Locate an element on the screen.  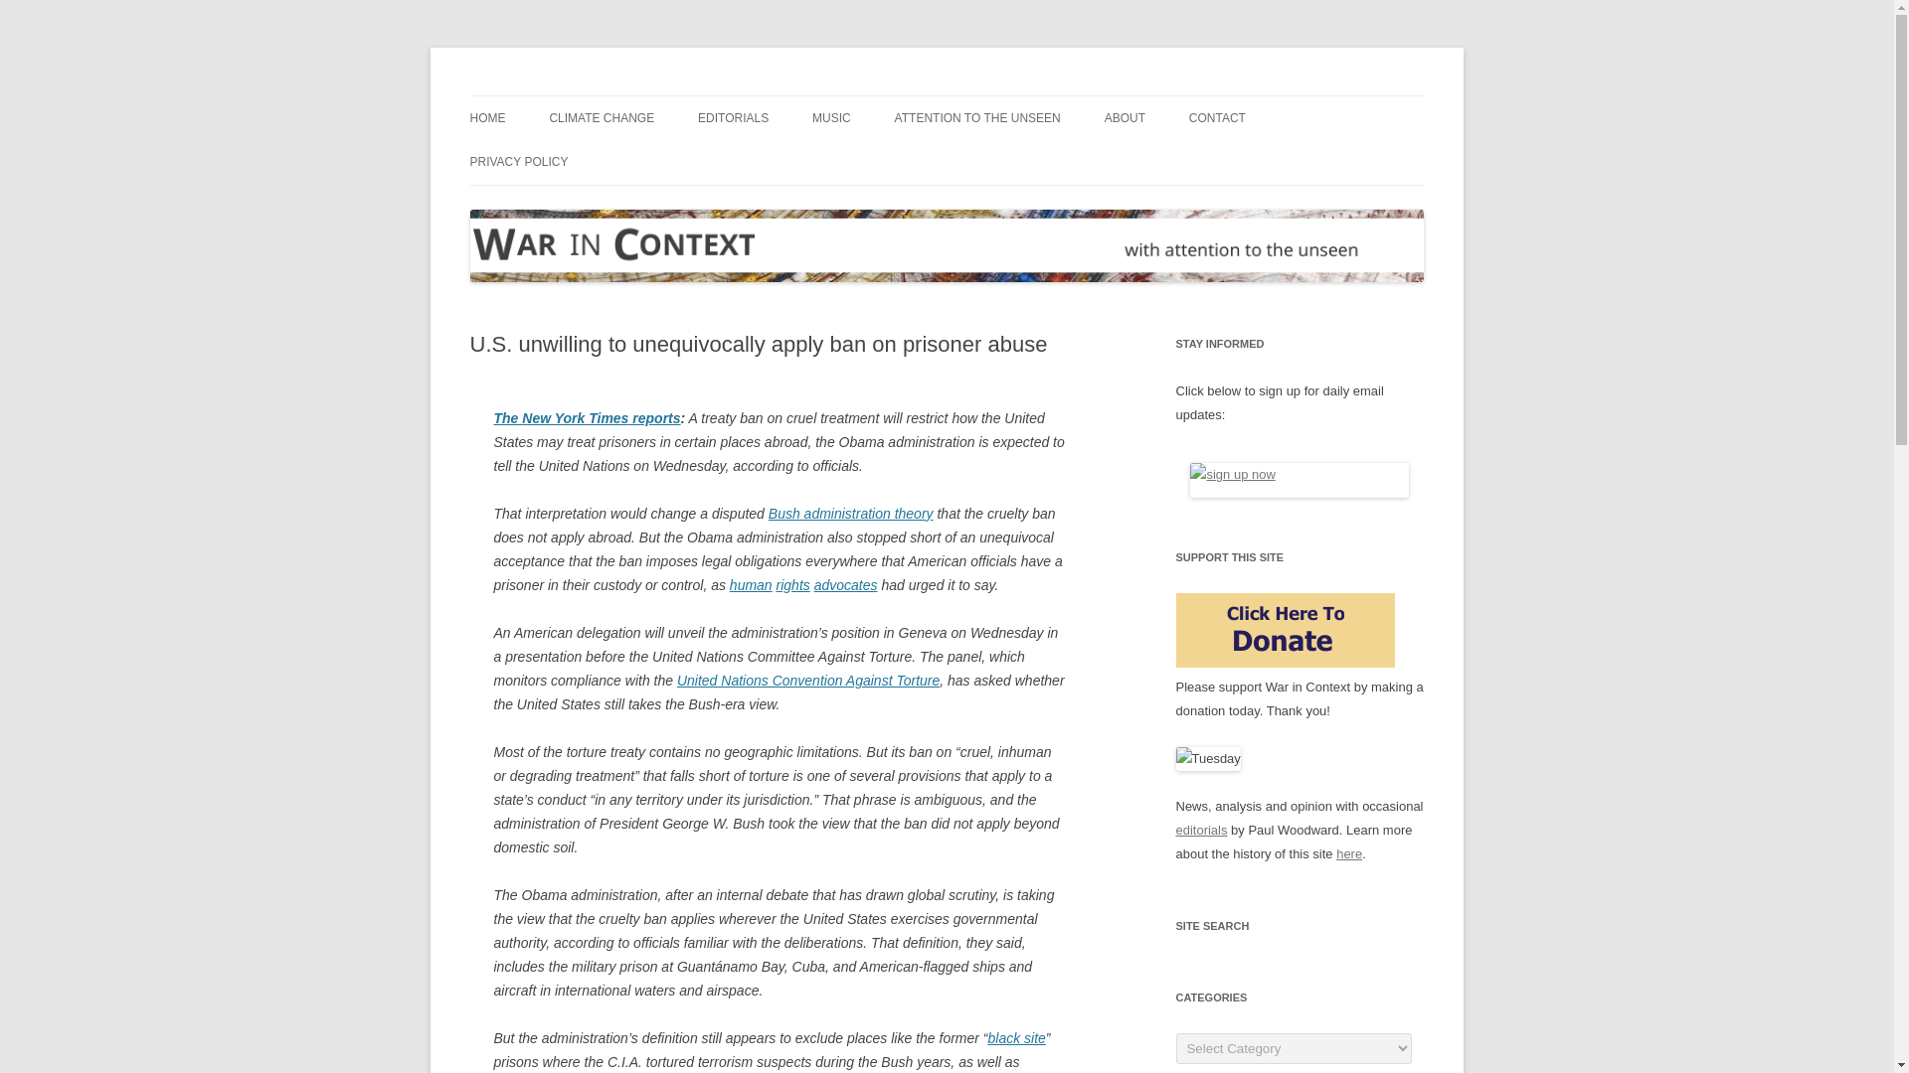
ATTENTION TO THE UNSEEN is located at coordinates (978, 118).